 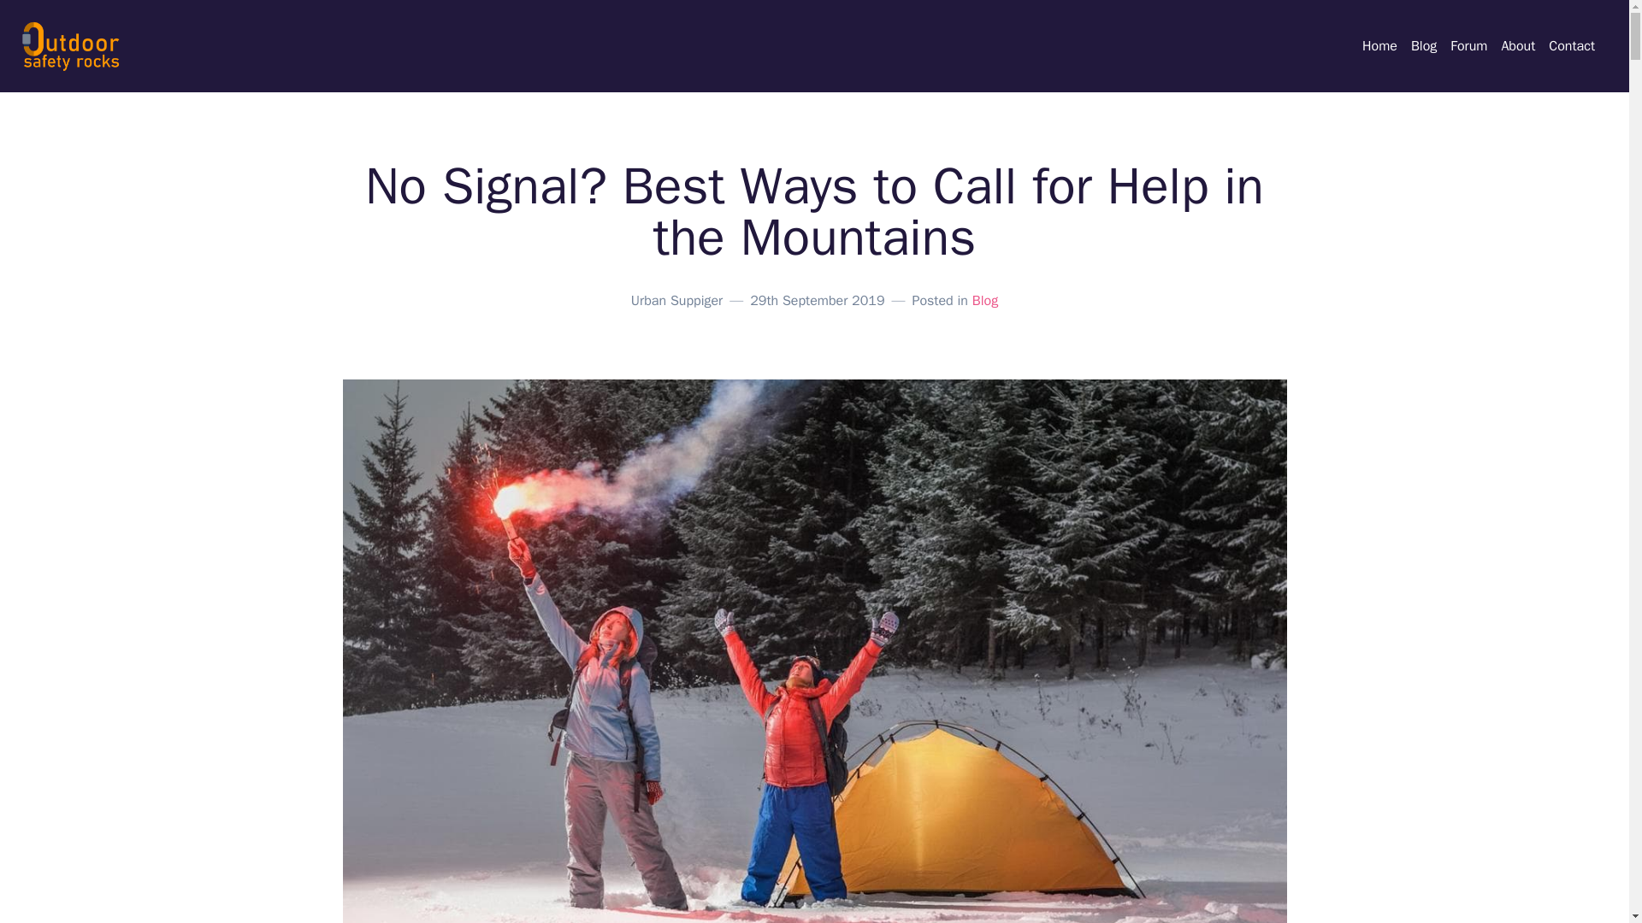 What do you see at coordinates (1468, 46) in the screenshot?
I see `Forum` at bounding box center [1468, 46].